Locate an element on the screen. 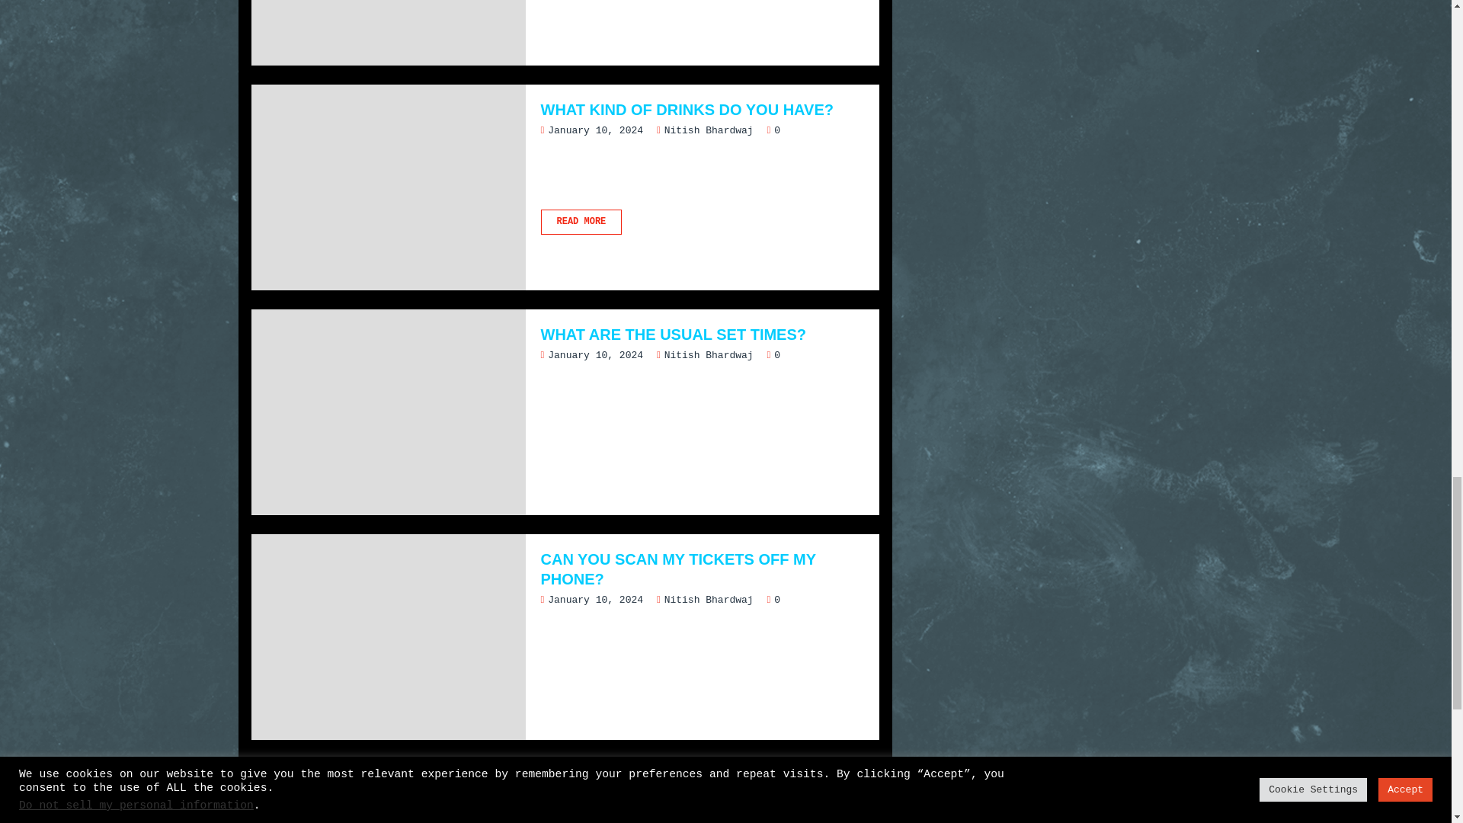 The image size is (1463, 823). What kind of drinks do you have? is located at coordinates (703, 222).